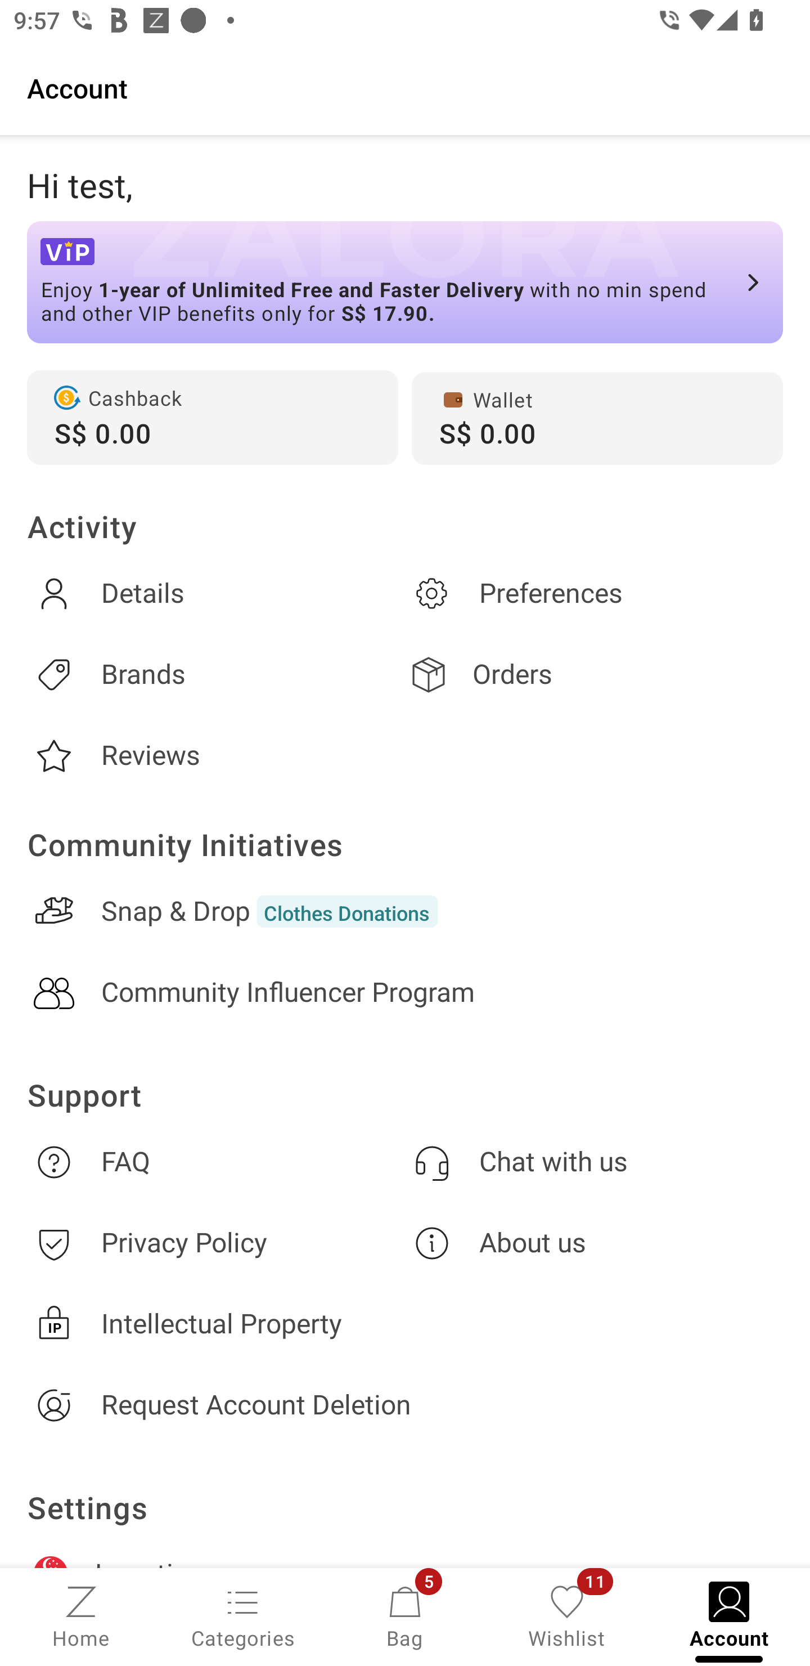 This screenshot has height=1666, width=810. Describe the element at coordinates (405, 1405) in the screenshot. I see `Request Account Deletion` at that location.